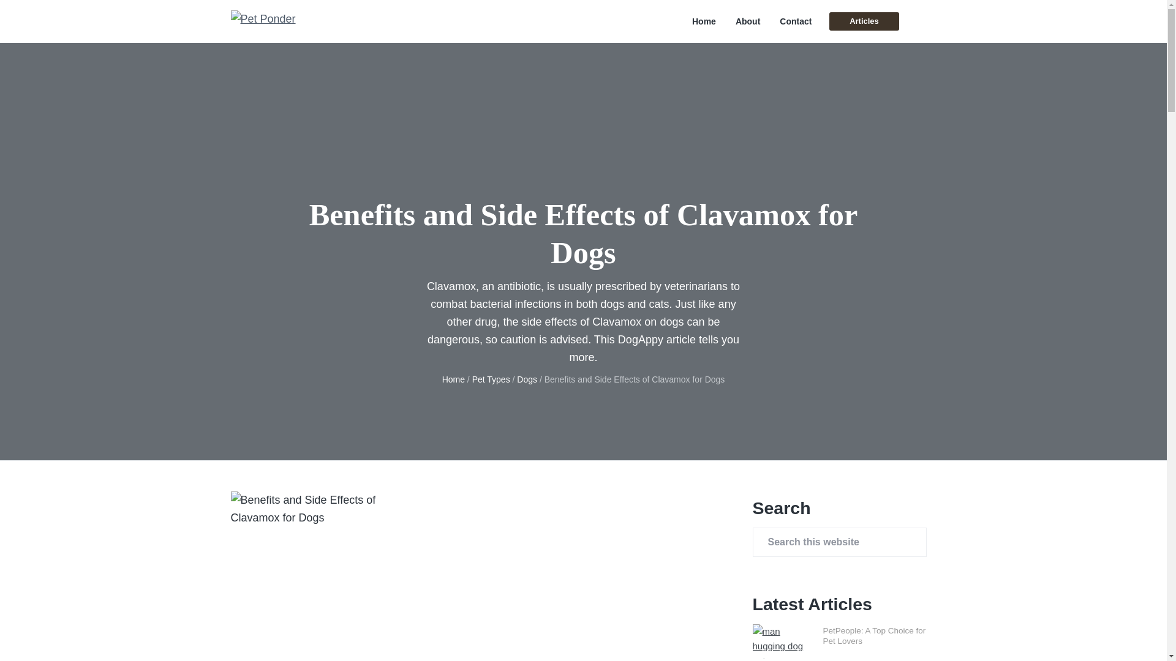  What do you see at coordinates (747, 21) in the screenshot?
I see `About` at bounding box center [747, 21].